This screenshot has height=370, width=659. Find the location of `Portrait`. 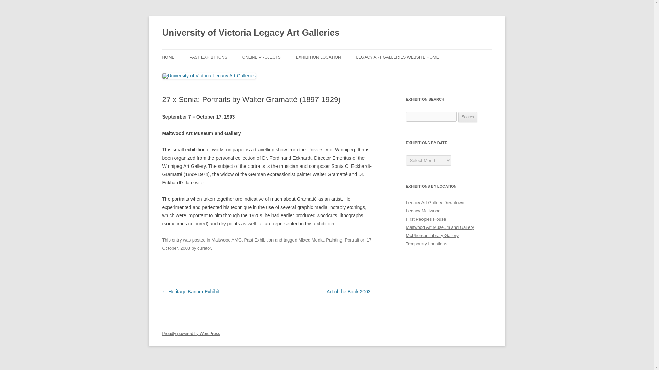

Portrait is located at coordinates (352, 240).